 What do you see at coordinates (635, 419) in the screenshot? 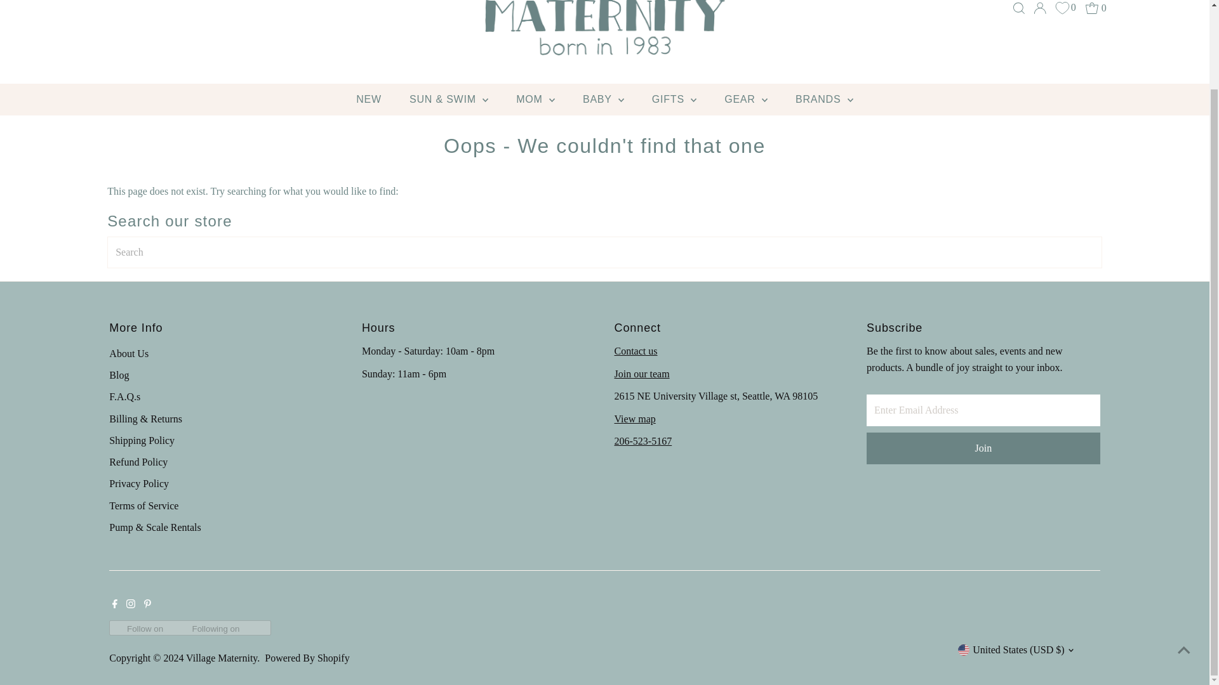
I see `Village Maternity View Map in Google Maps` at bounding box center [635, 419].